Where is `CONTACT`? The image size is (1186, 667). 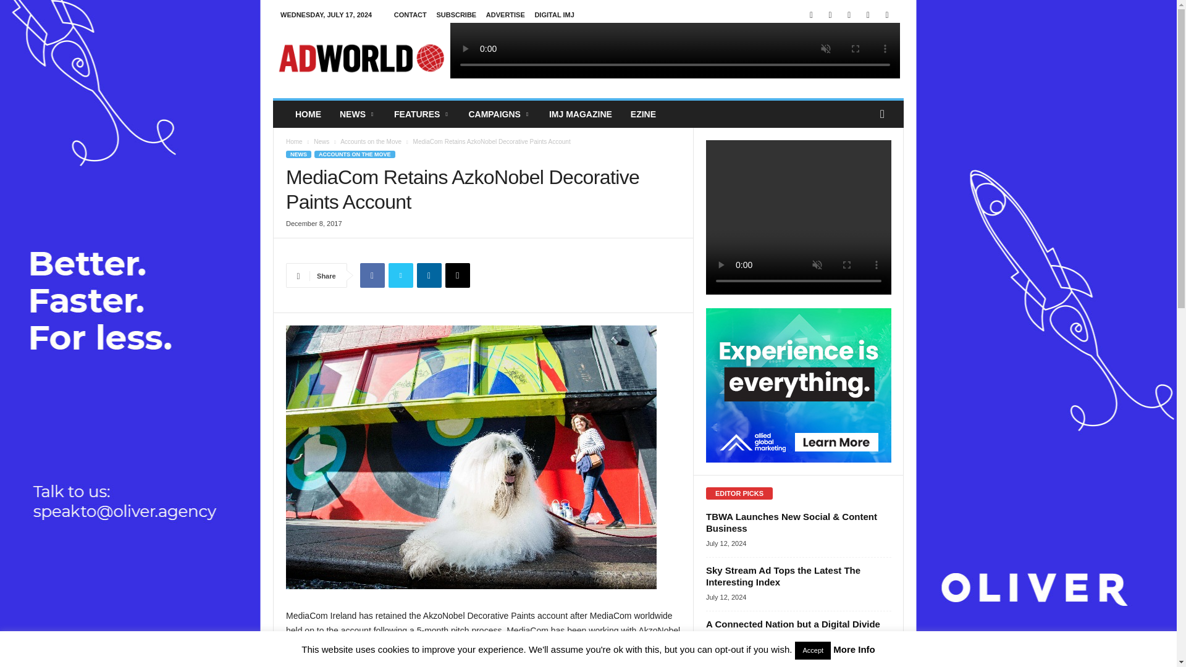 CONTACT is located at coordinates (410, 15).